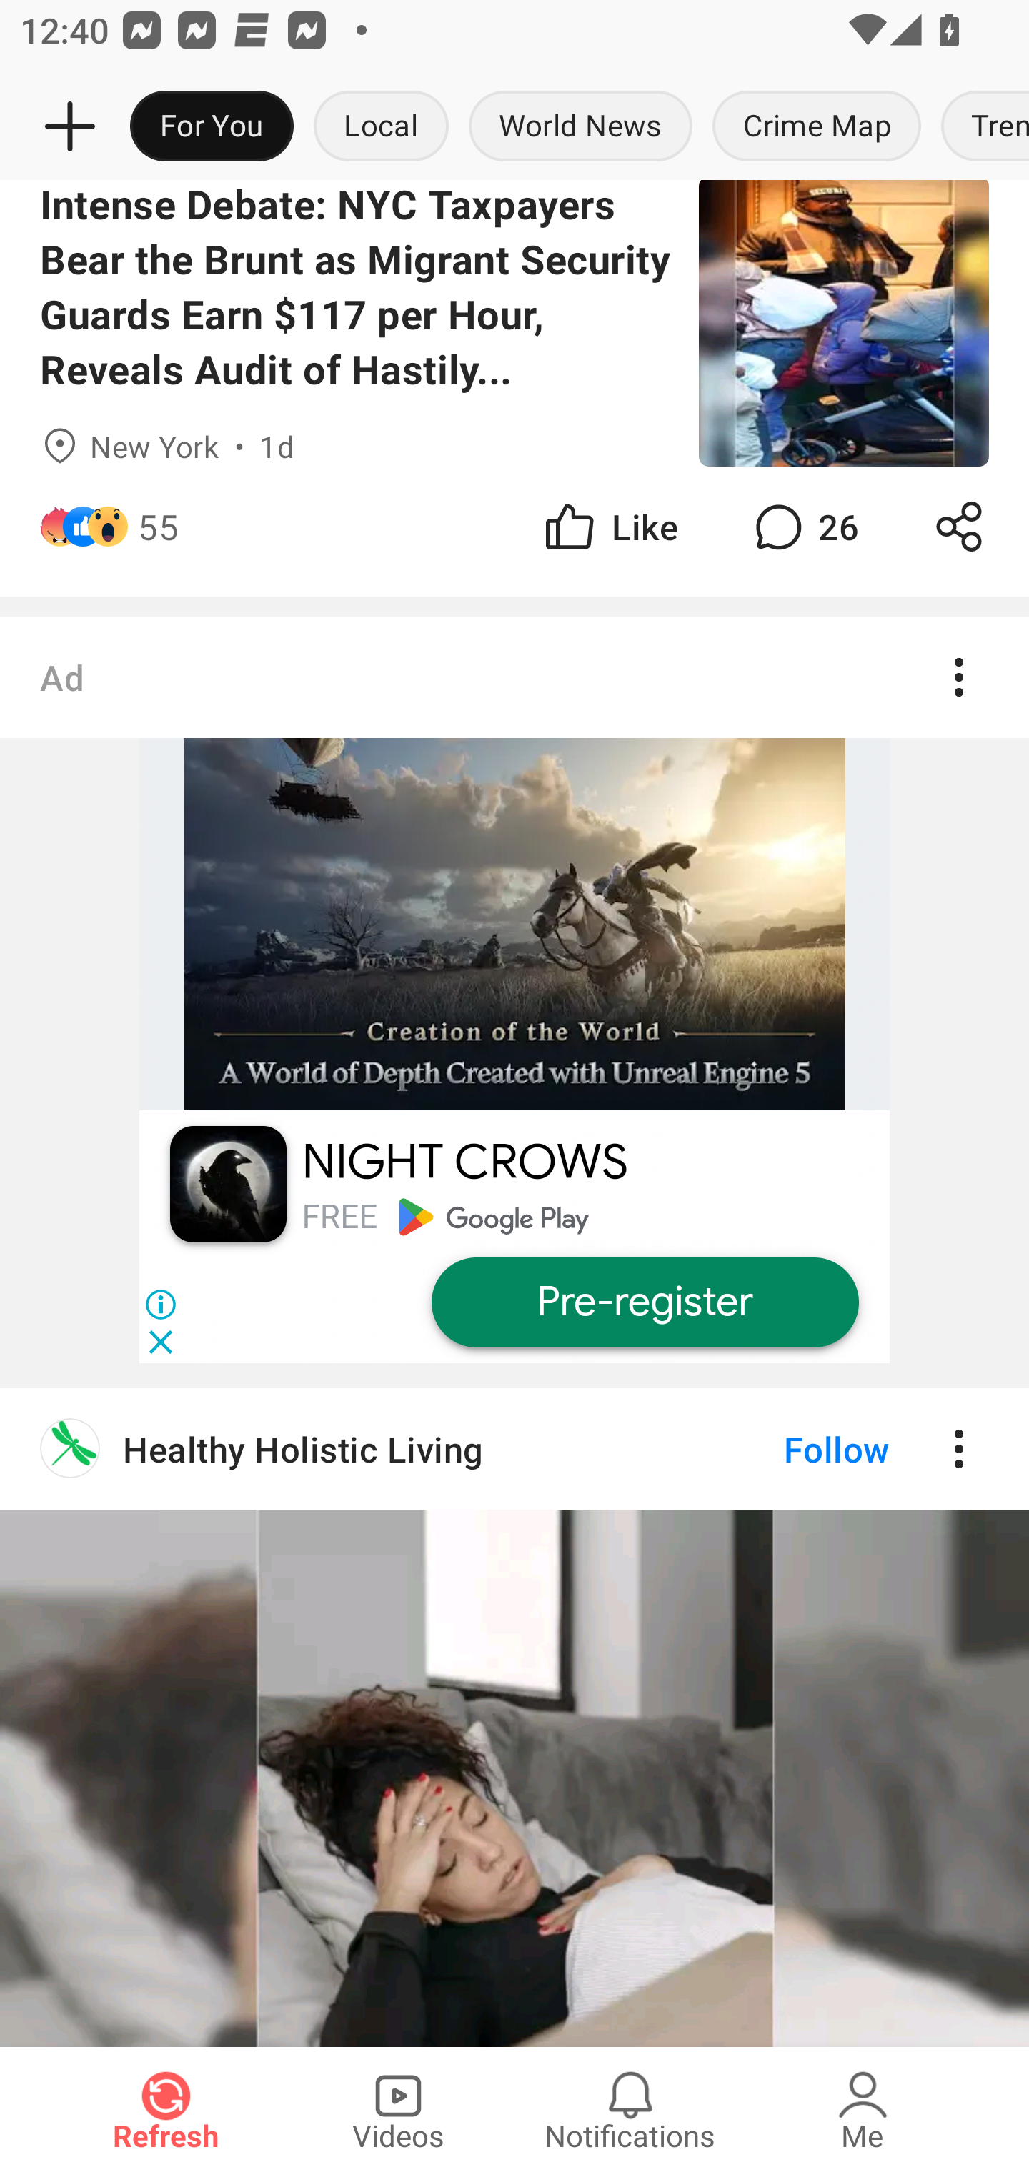  I want to click on For You, so click(212, 127).